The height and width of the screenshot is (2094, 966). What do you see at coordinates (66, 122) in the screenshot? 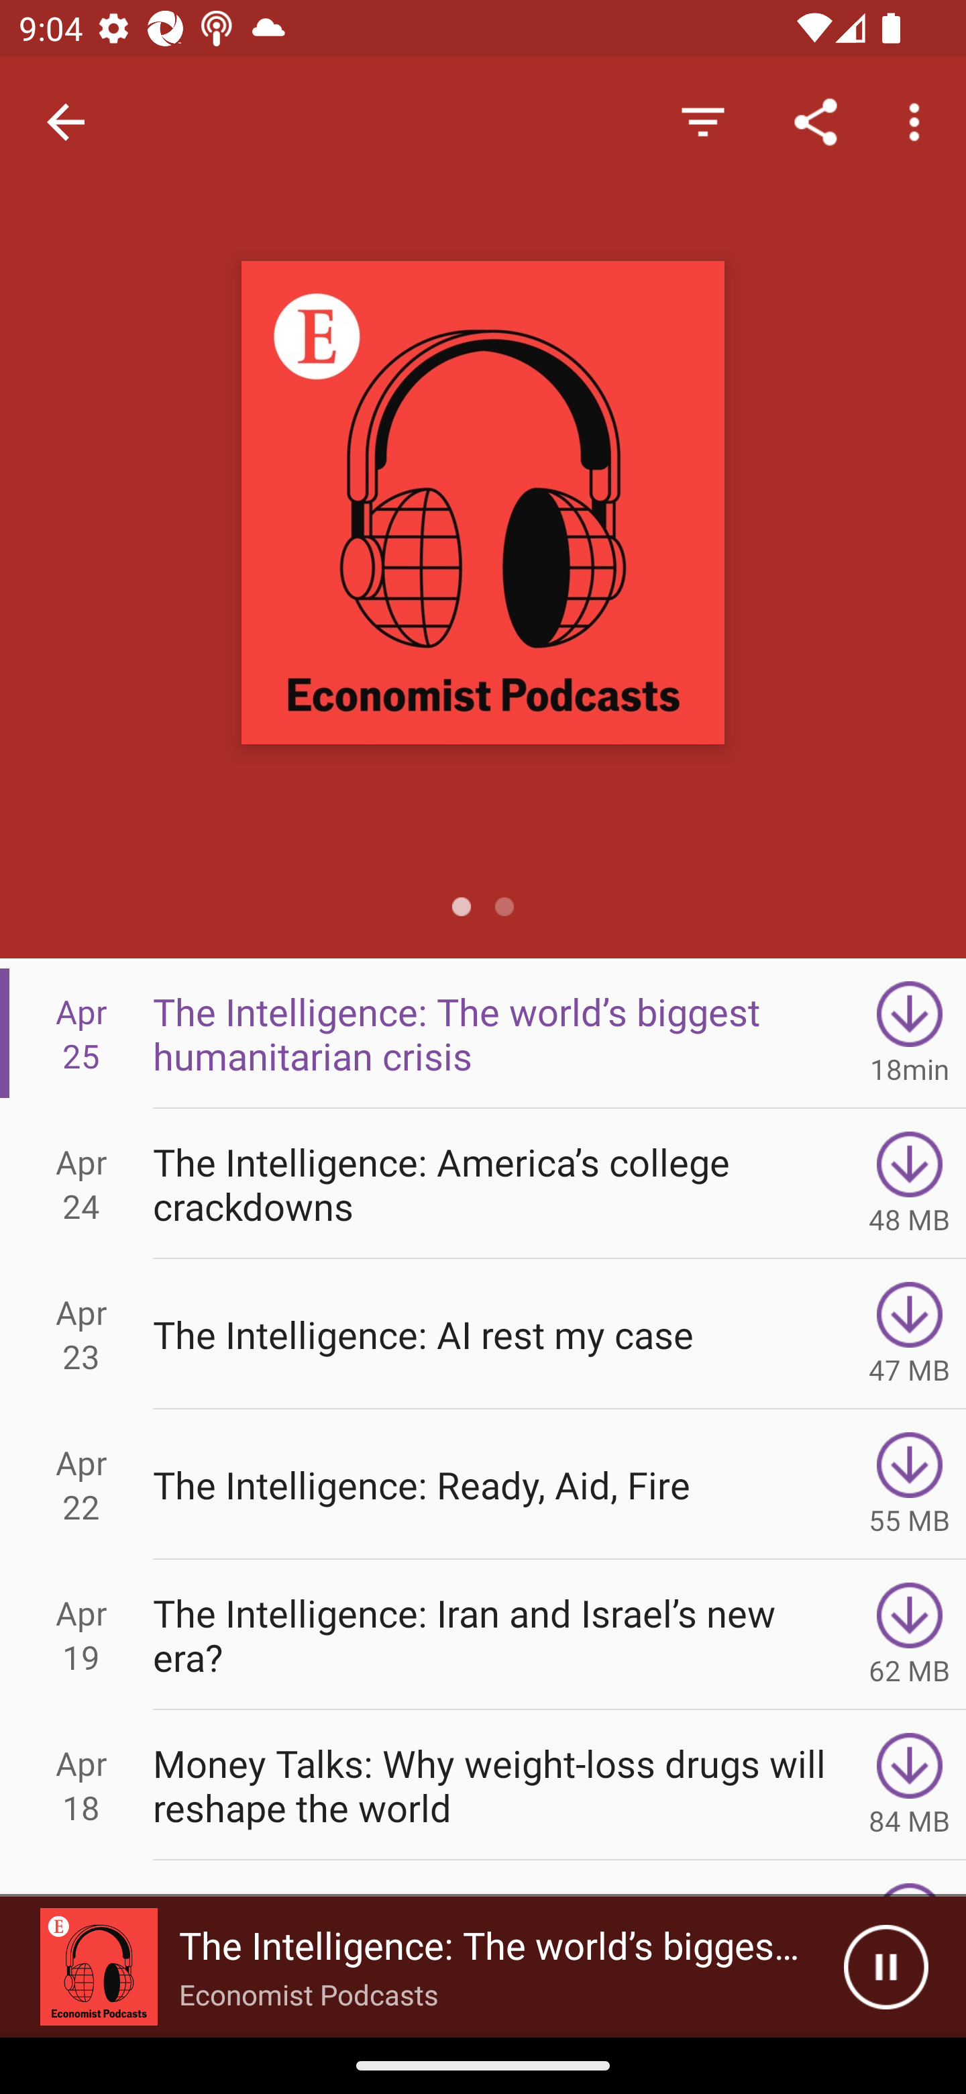
I see `Navigate up` at bounding box center [66, 122].